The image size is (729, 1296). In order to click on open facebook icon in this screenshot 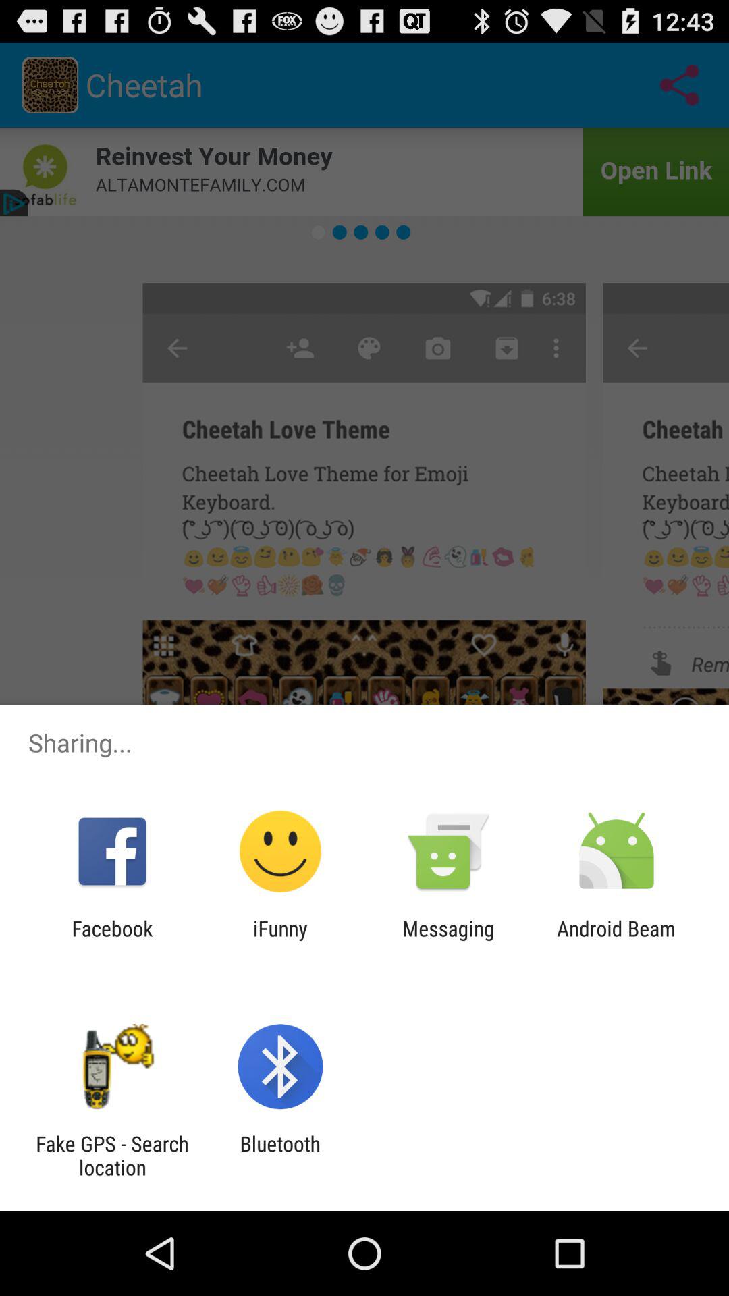, I will do `click(112, 940)`.